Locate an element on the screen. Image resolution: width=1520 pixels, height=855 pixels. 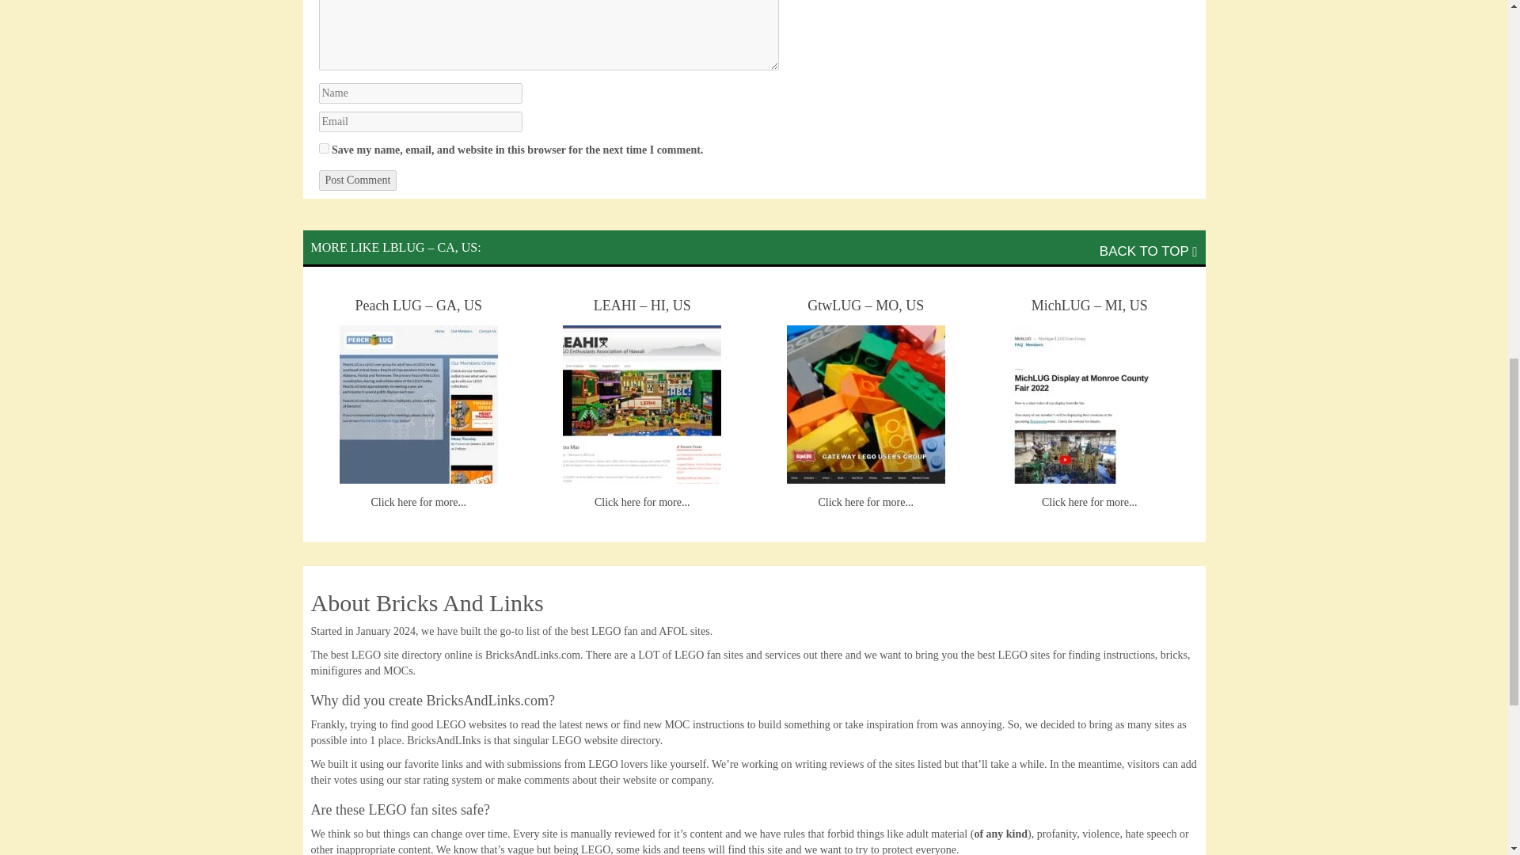
LEAHI - HI, US 2 is located at coordinates (641, 405).